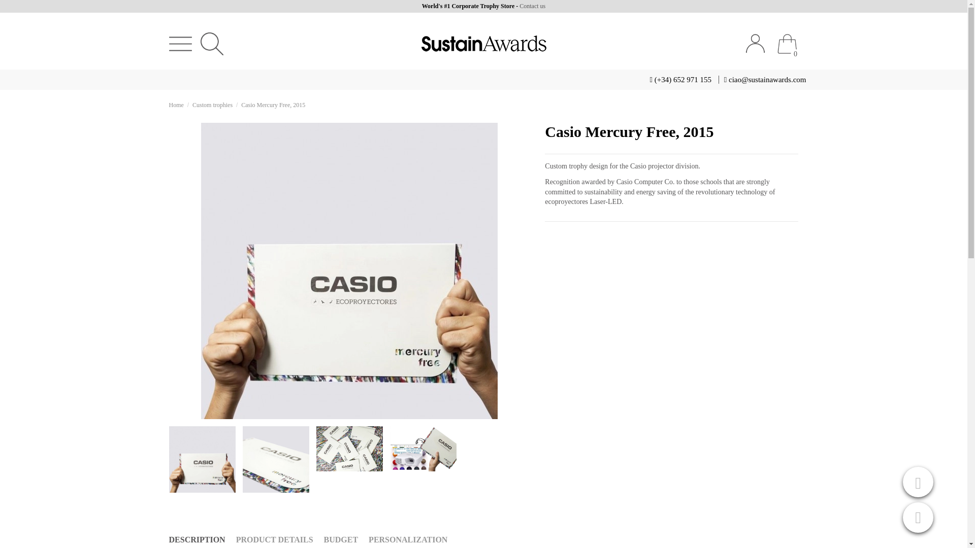  Describe the element at coordinates (787, 44) in the screenshot. I see `0` at that location.